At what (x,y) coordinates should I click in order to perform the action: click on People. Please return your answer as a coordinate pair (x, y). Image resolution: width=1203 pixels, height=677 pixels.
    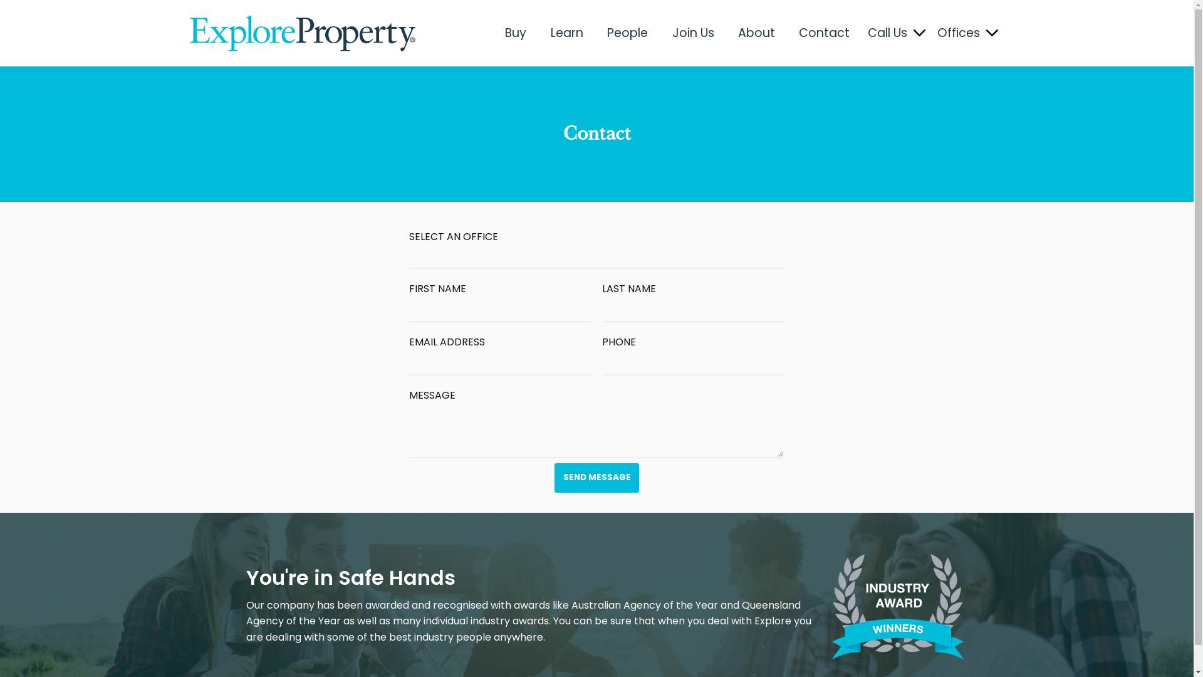
    Looking at the image, I should click on (628, 33).